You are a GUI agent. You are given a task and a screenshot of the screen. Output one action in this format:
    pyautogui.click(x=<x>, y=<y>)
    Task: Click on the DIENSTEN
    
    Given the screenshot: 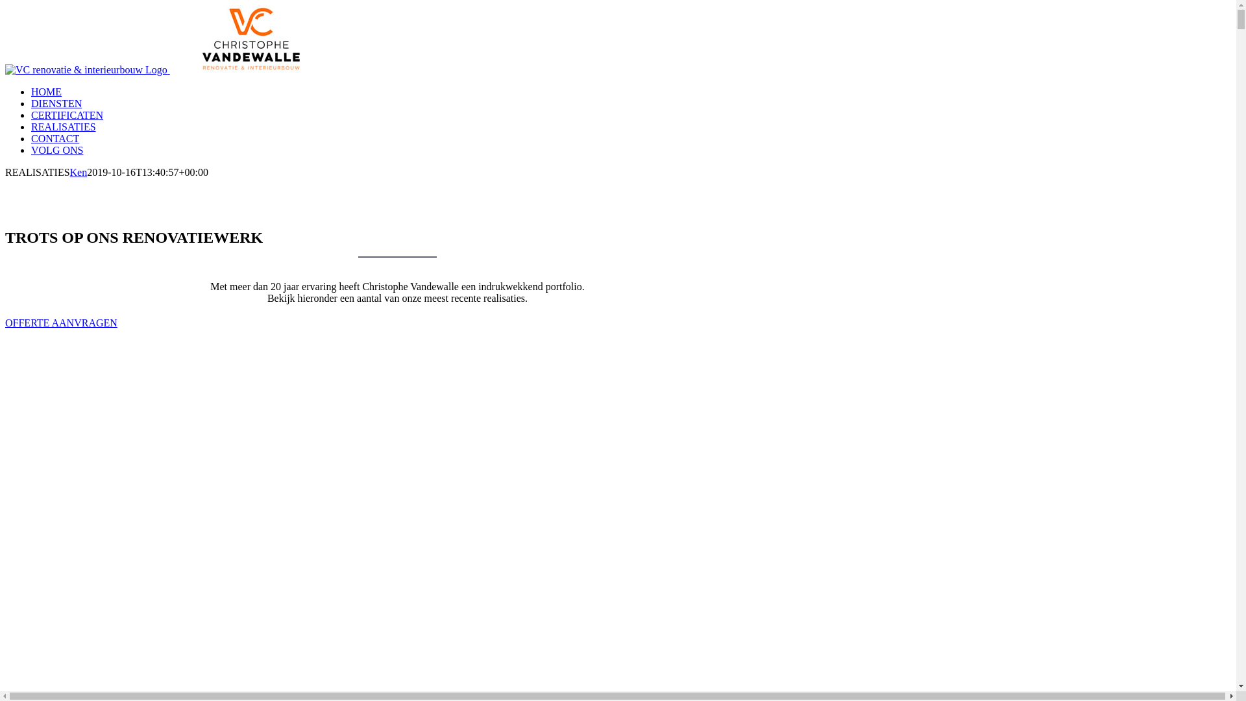 What is the action you would take?
    pyautogui.click(x=56, y=104)
    